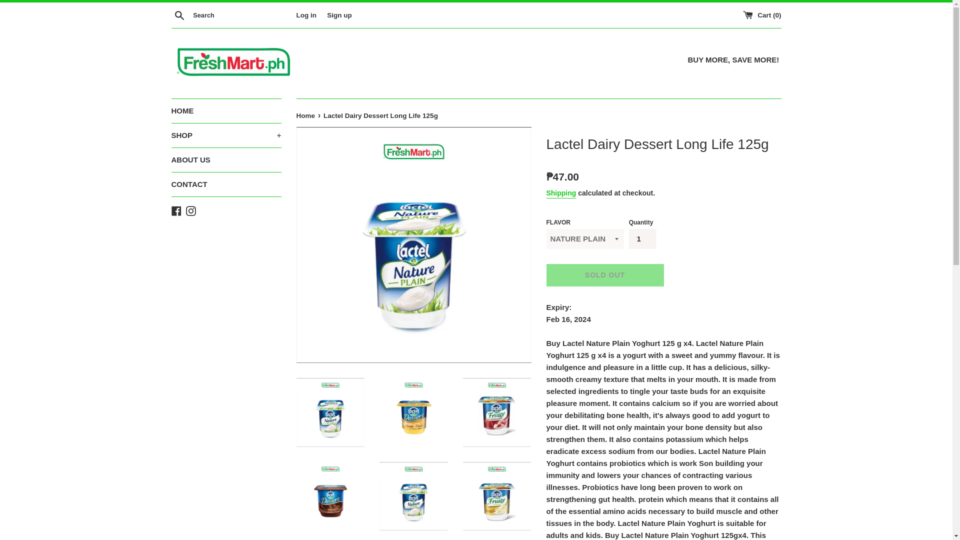 This screenshot has height=540, width=960. Describe the element at coordinates (339, 14) in the screenshot. I see `Sign up` at that location.